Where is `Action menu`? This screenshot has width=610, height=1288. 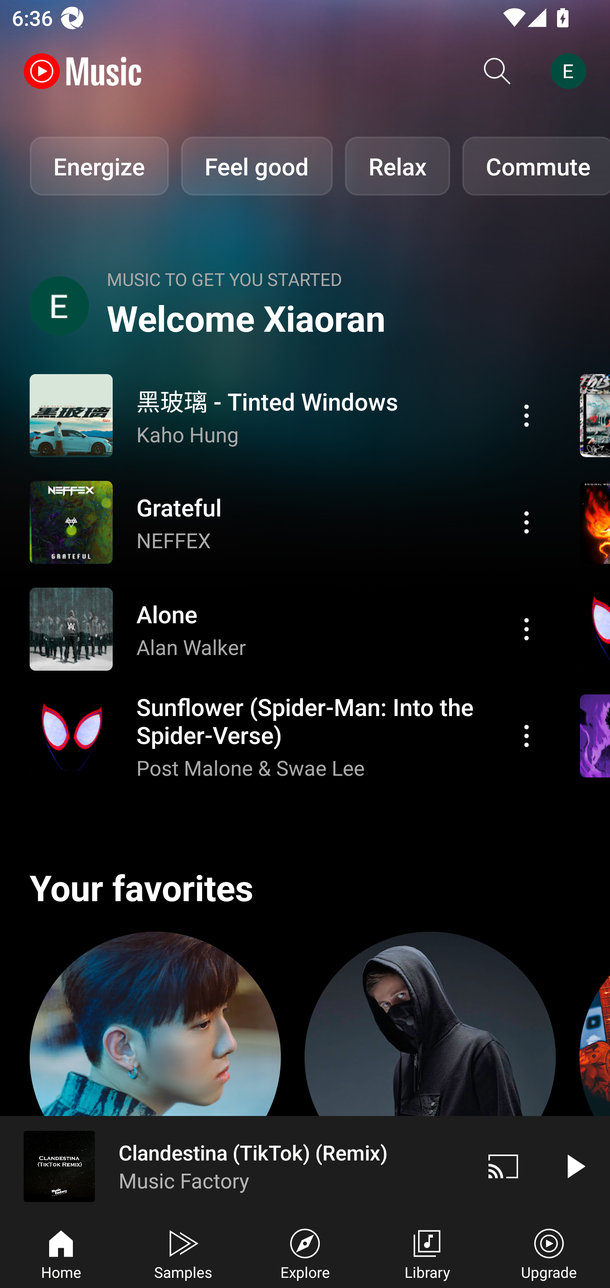 Action menu is located at coordinates (287, 736).